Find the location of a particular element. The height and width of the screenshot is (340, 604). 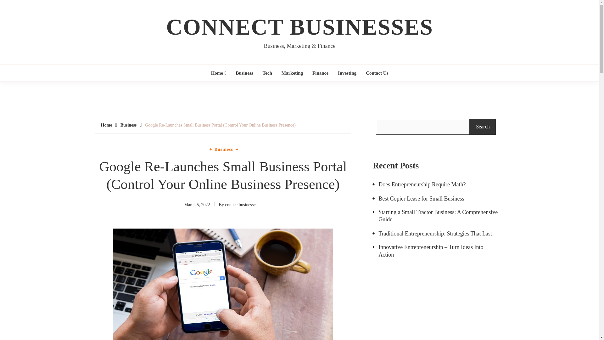

Business is located at coordinates (128, 125).